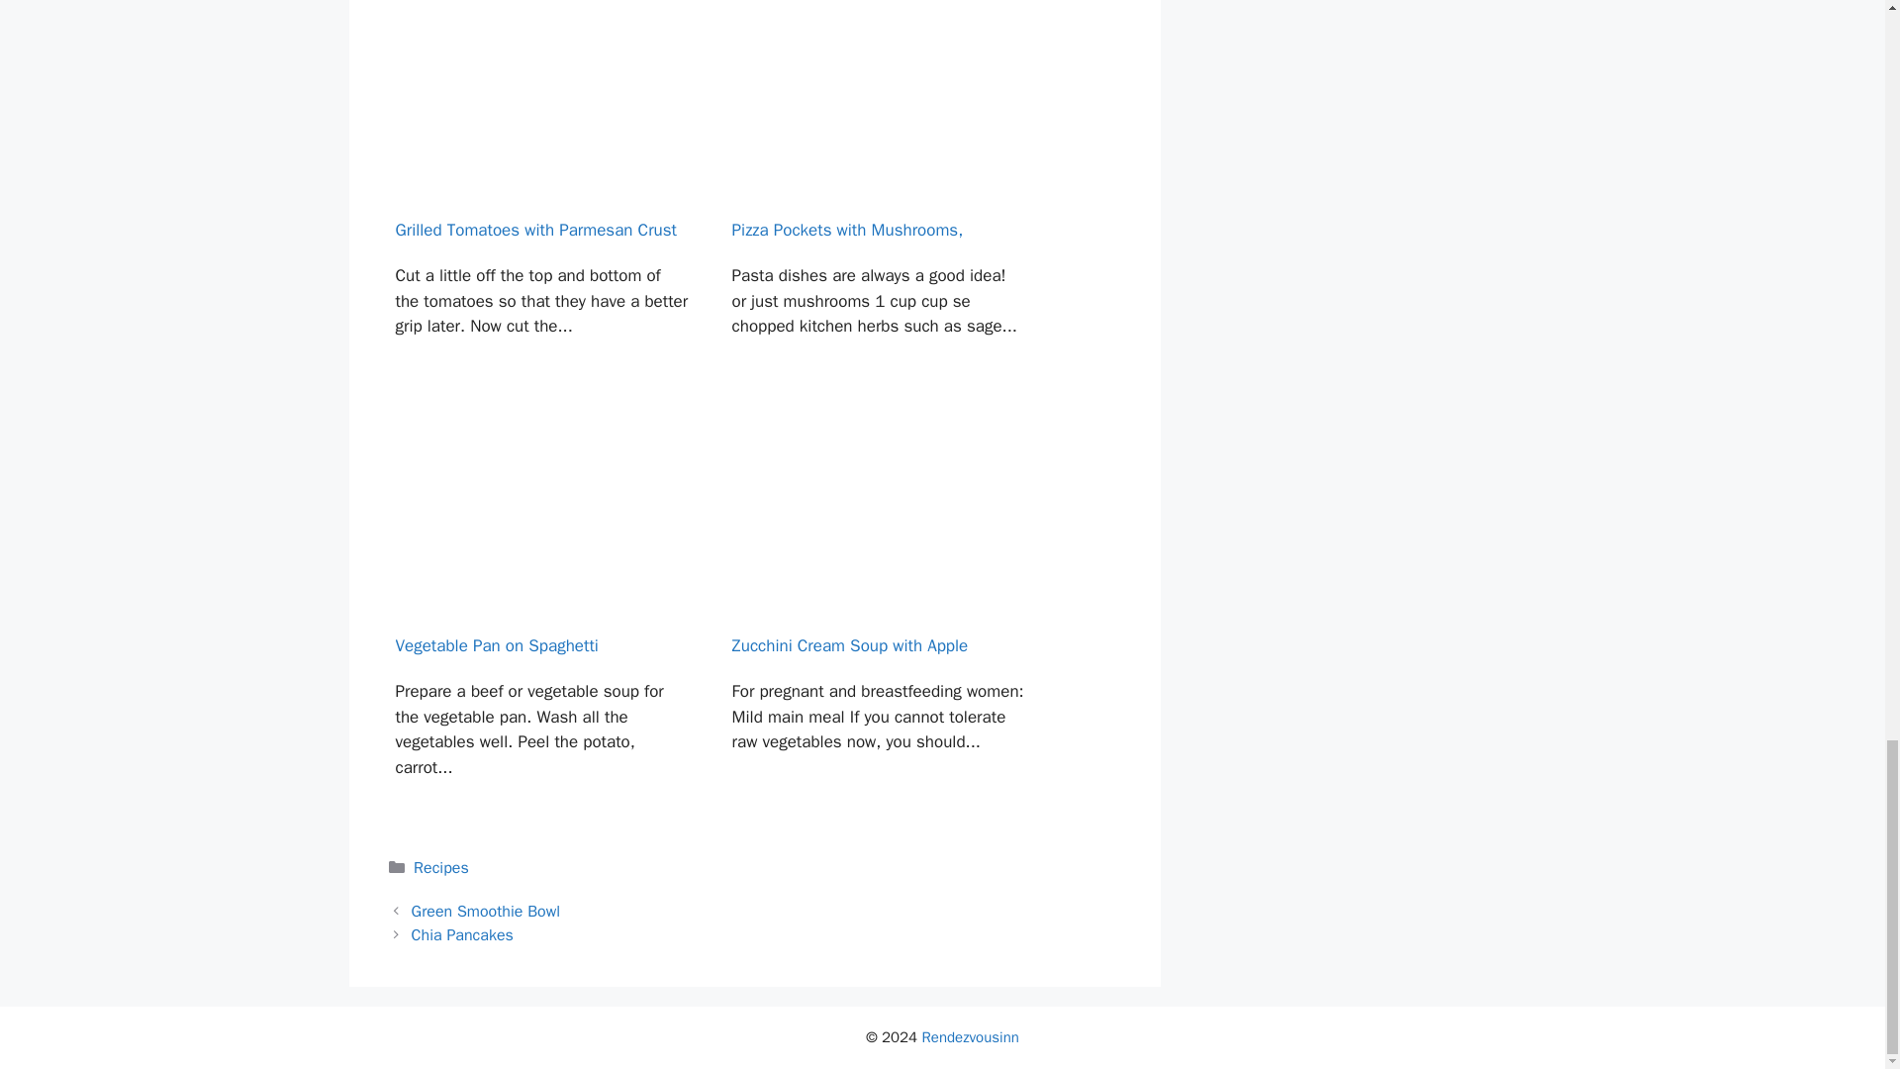 This screenshot has width=1900, height=1069. I want to click on Chia Pancakes, so click(462, 934).